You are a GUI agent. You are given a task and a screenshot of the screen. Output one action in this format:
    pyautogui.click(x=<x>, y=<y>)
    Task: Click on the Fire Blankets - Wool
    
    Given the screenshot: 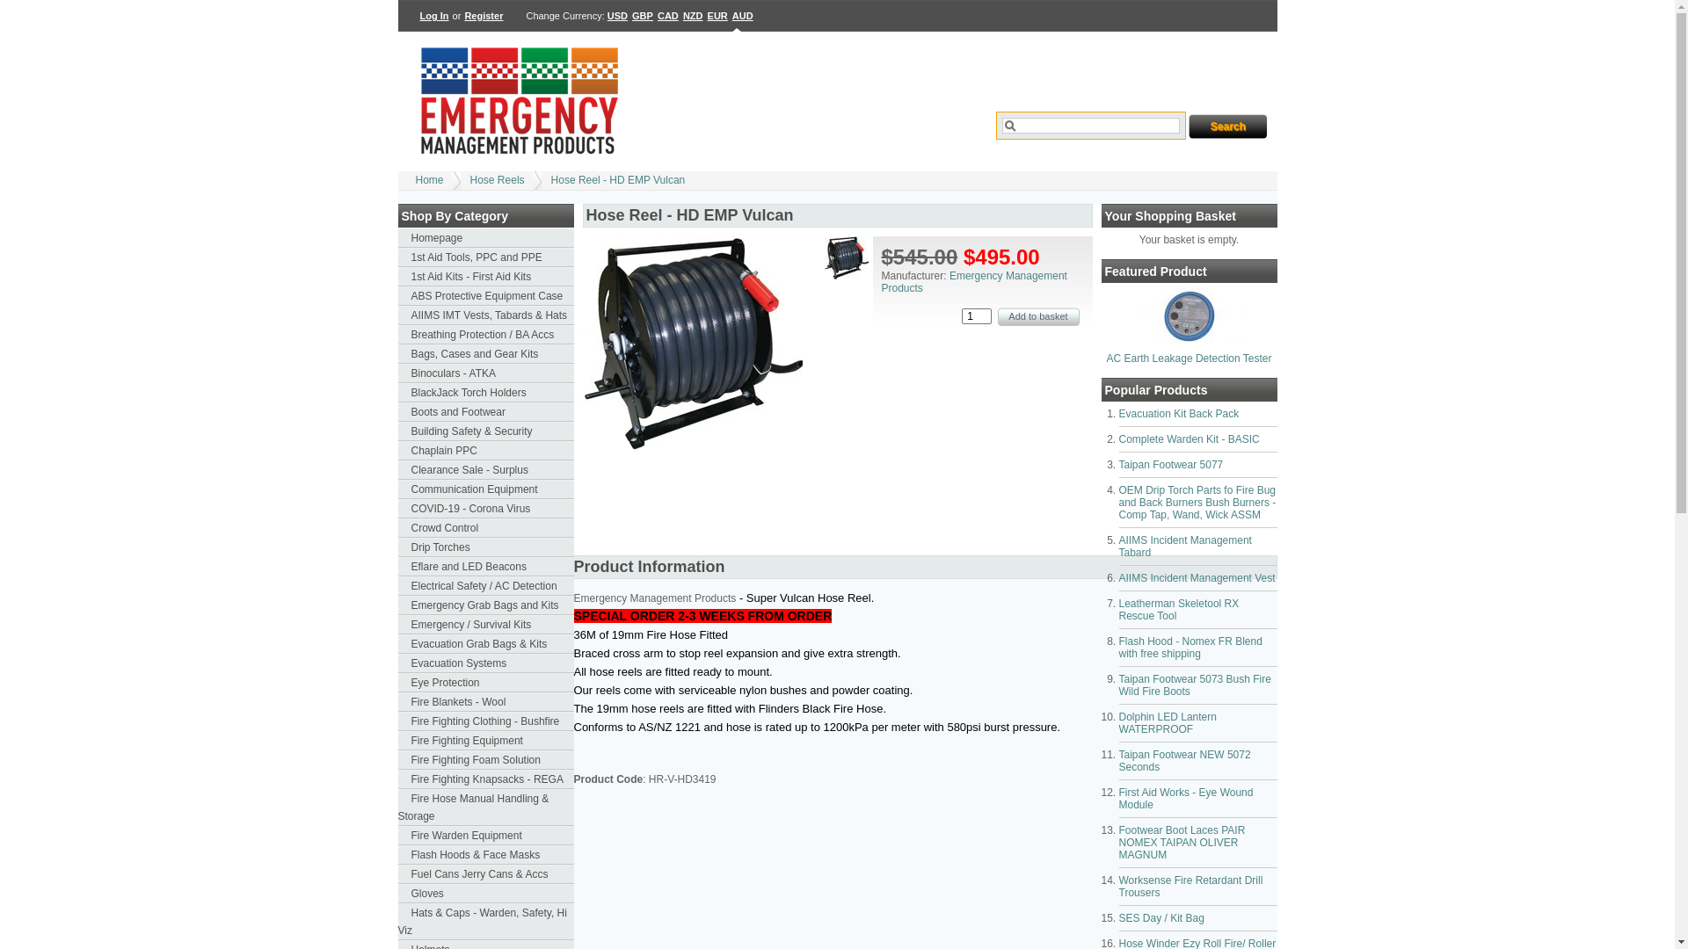 What is the action you would take?
    pyautogui.click(x=485, y=702)
    